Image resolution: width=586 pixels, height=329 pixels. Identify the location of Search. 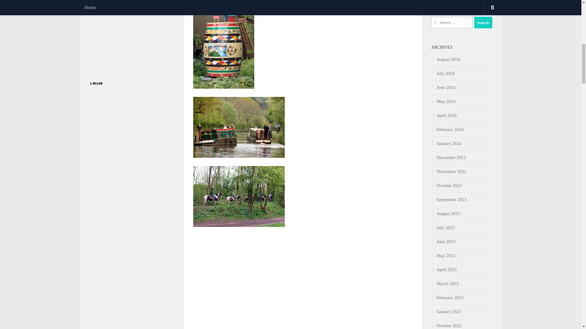
(483, 23).